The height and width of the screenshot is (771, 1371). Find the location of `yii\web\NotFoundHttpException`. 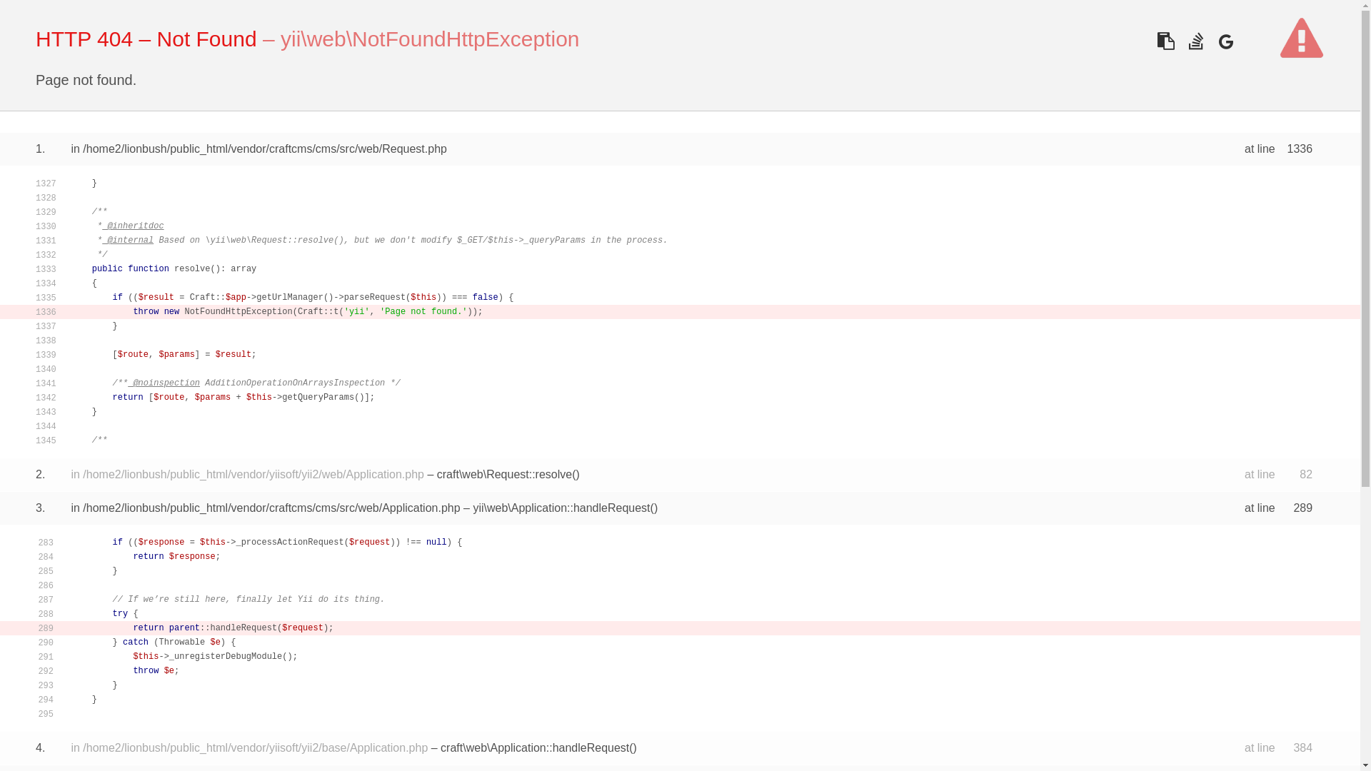

yii\web\NotFoundHttpException is located at coordinates (430, 39).